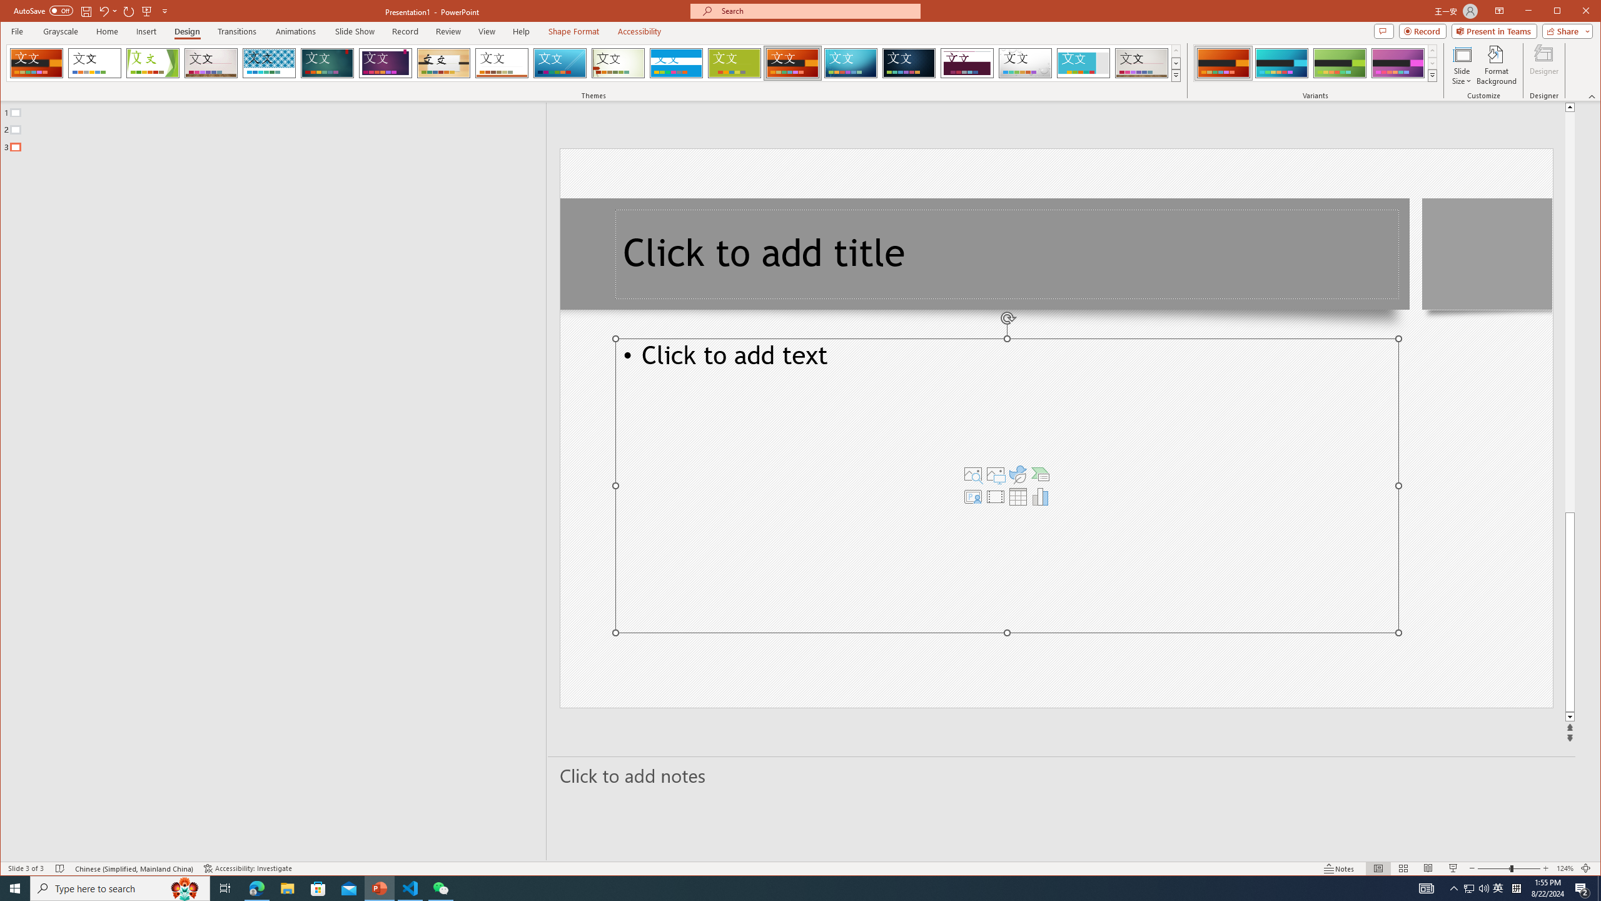 The image size is (1601, 901). Describe the element at coordinates (996, 496) in the screenshot. I see `Insert Video` at that location.